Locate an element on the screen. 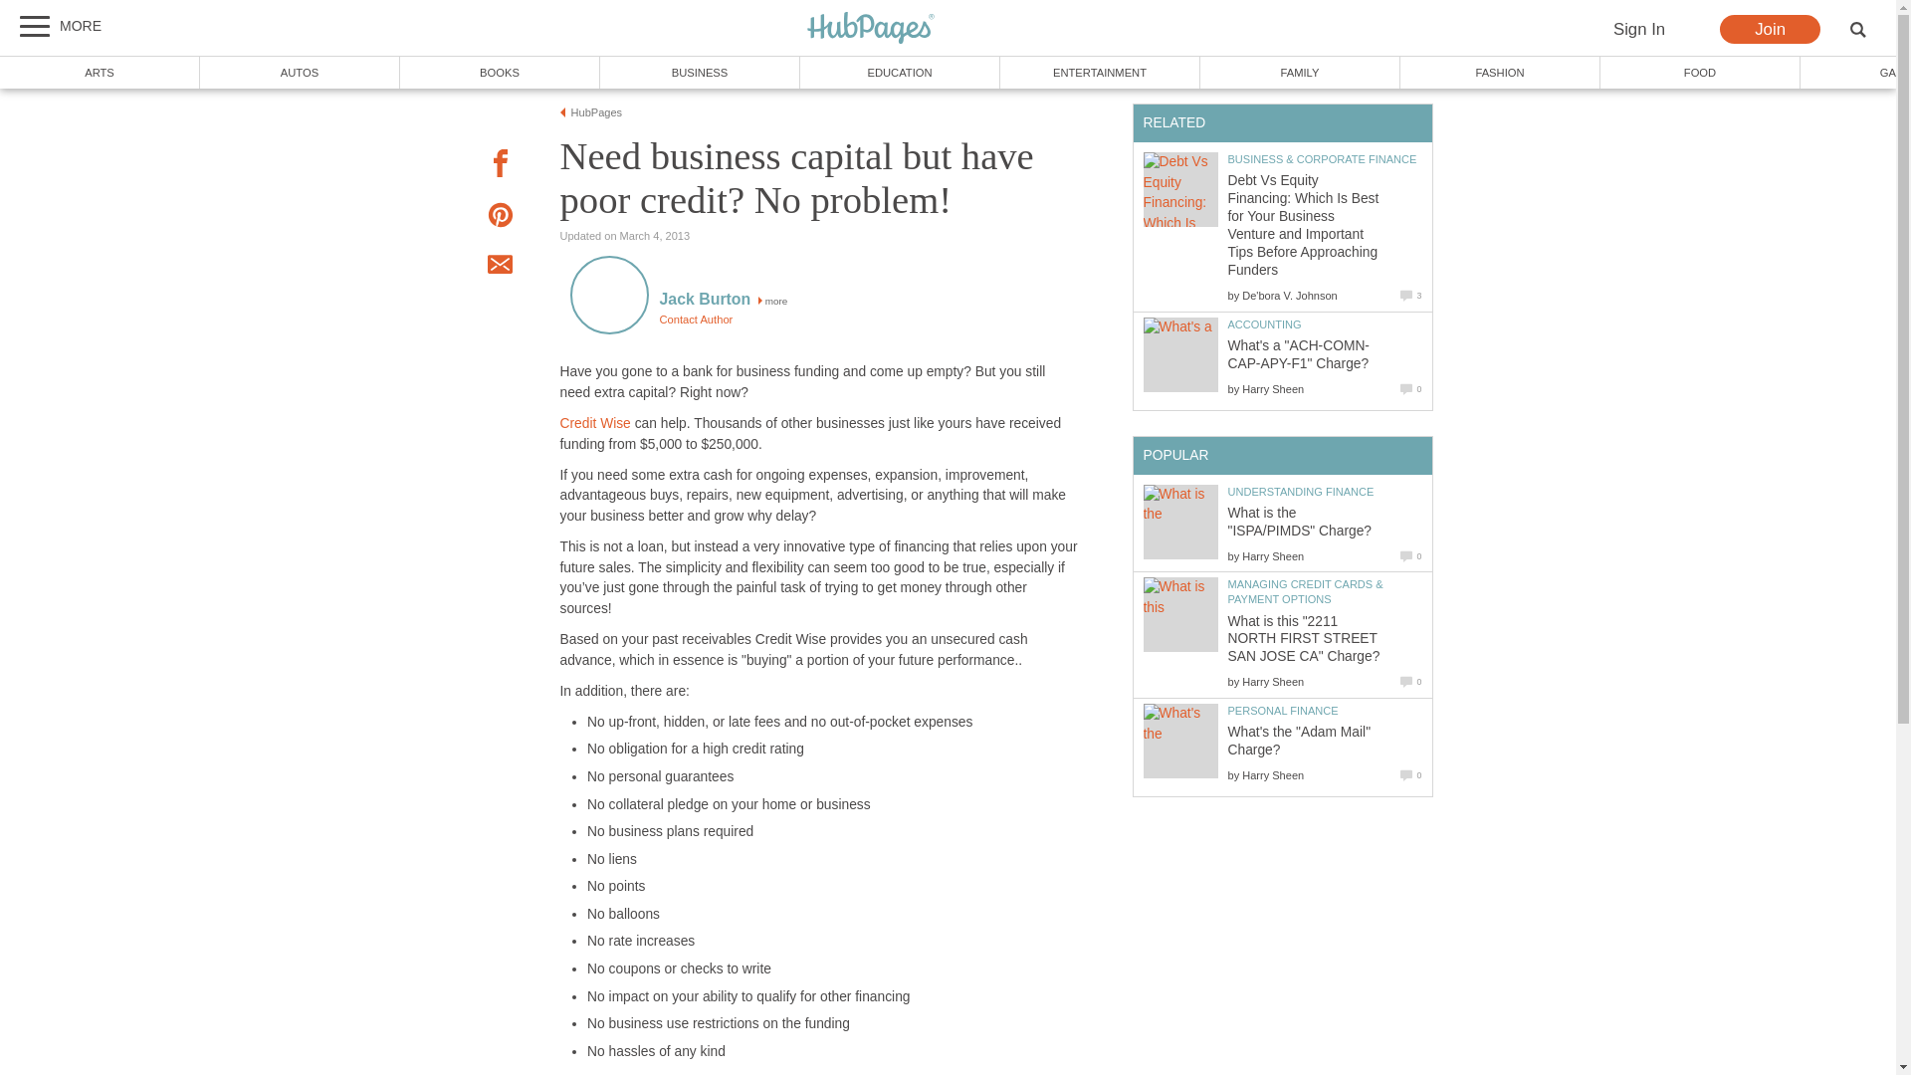 Image resolution: width=1911 pixels, height=1075 pixels. Sign In is located at coordinates (1638, 30).